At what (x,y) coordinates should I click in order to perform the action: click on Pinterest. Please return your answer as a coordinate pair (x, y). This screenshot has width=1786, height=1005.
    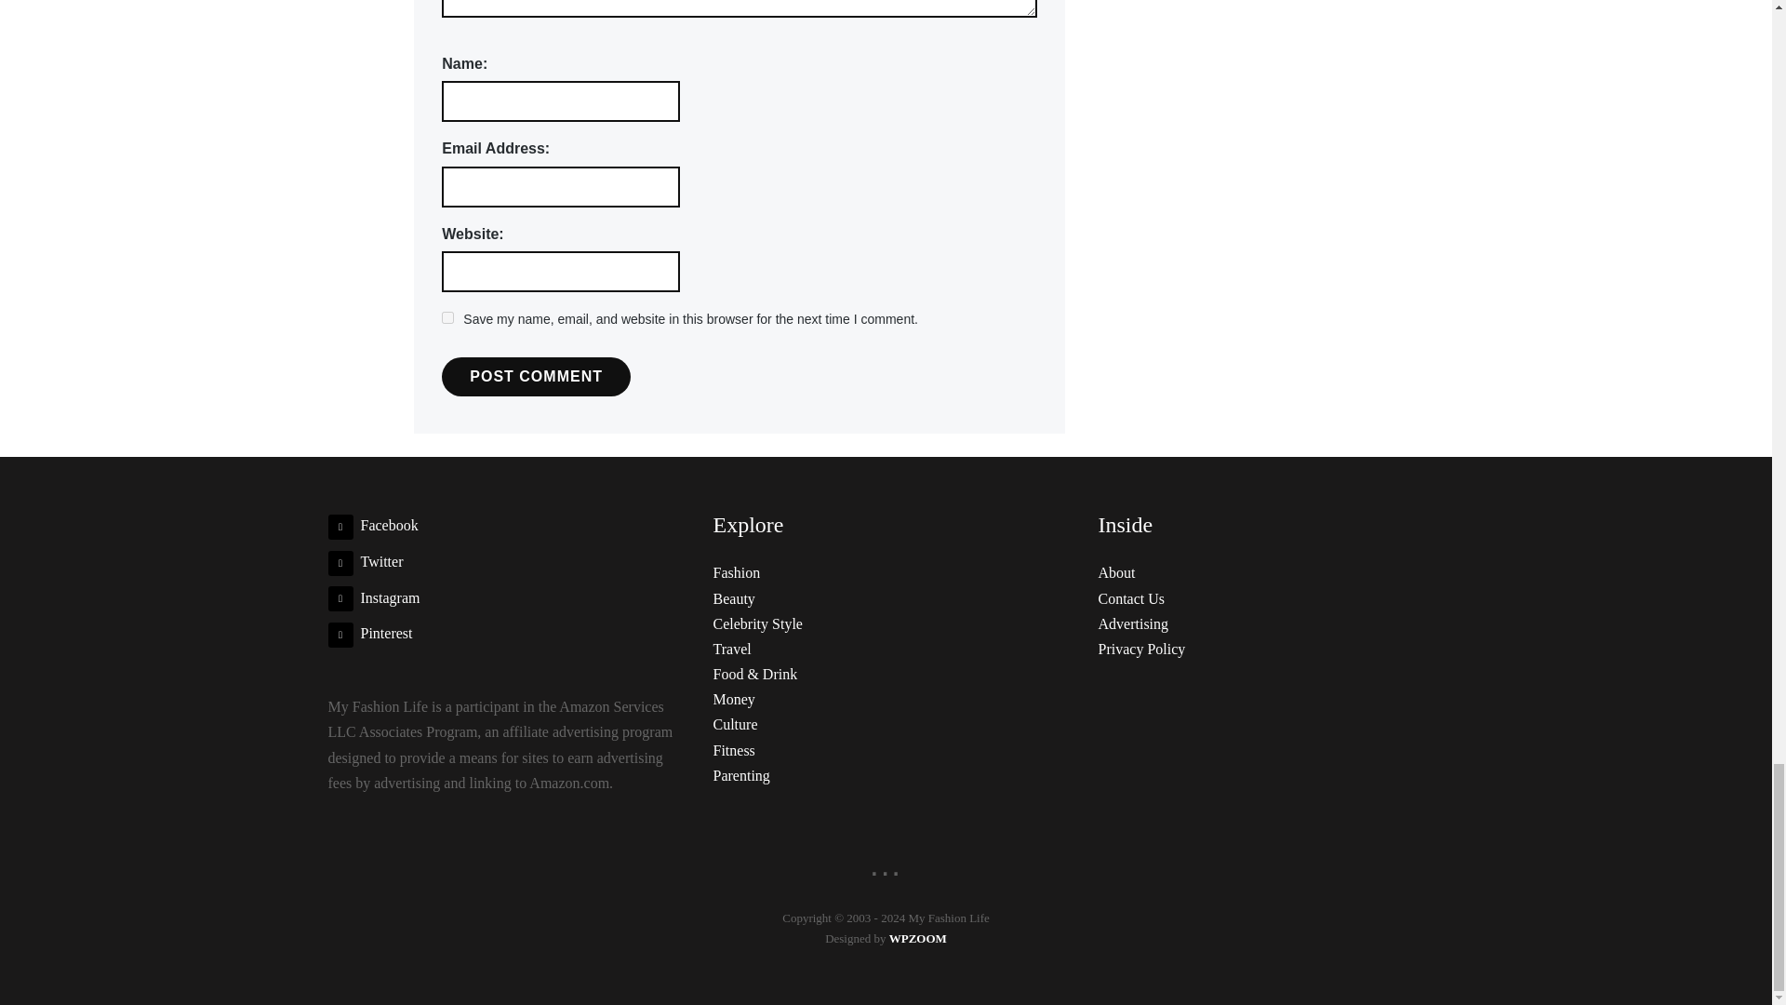
    Looking at the image, I should click on (369, 633).